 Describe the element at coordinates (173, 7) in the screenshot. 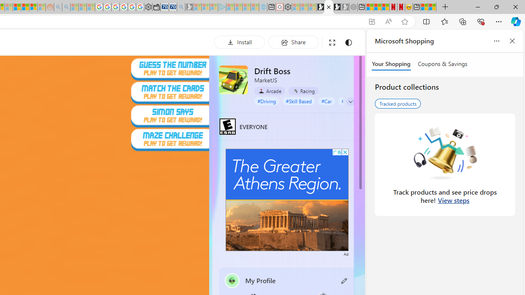

I see `Cheap Car Rentals - Save70.com` at that location.